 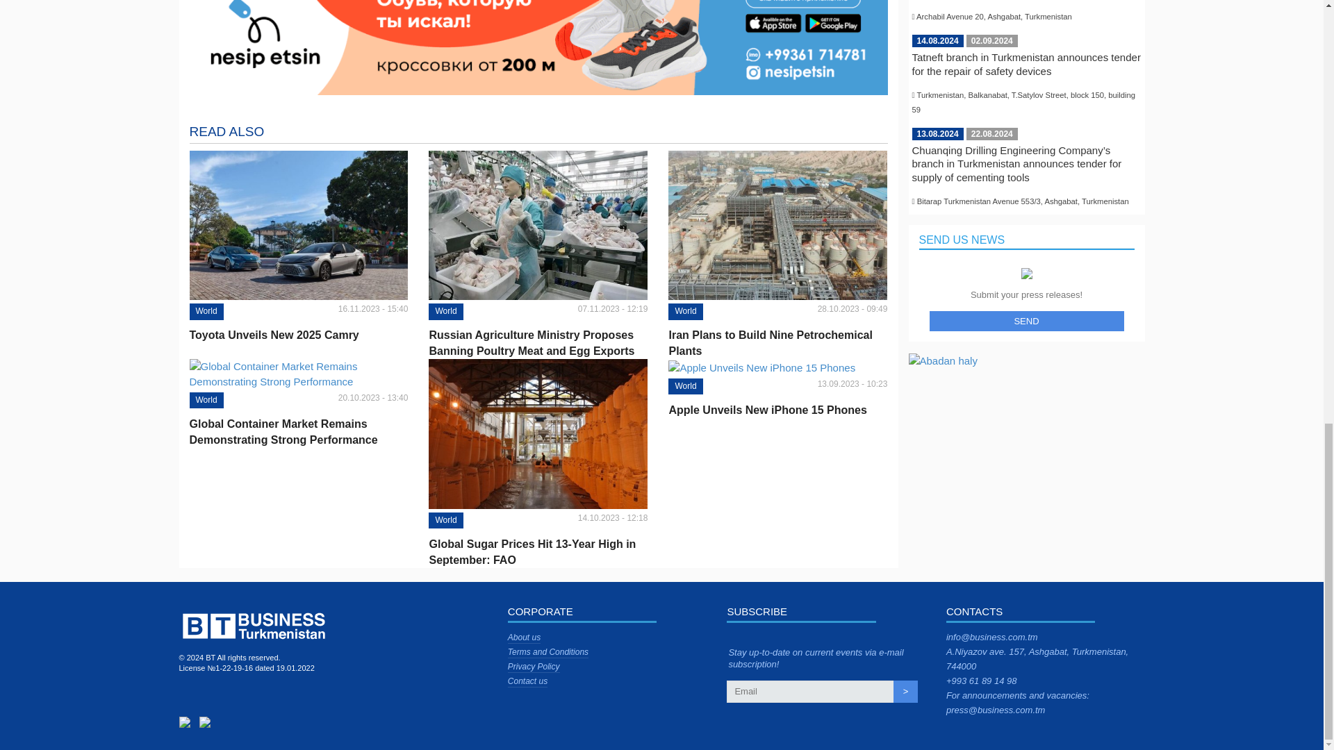 What do you see at coordinates (538, 551) in the screenshot?
I see `Global Sugar Prices Hit 13-Year High in September: FAO` at bounding box center [538, 551].